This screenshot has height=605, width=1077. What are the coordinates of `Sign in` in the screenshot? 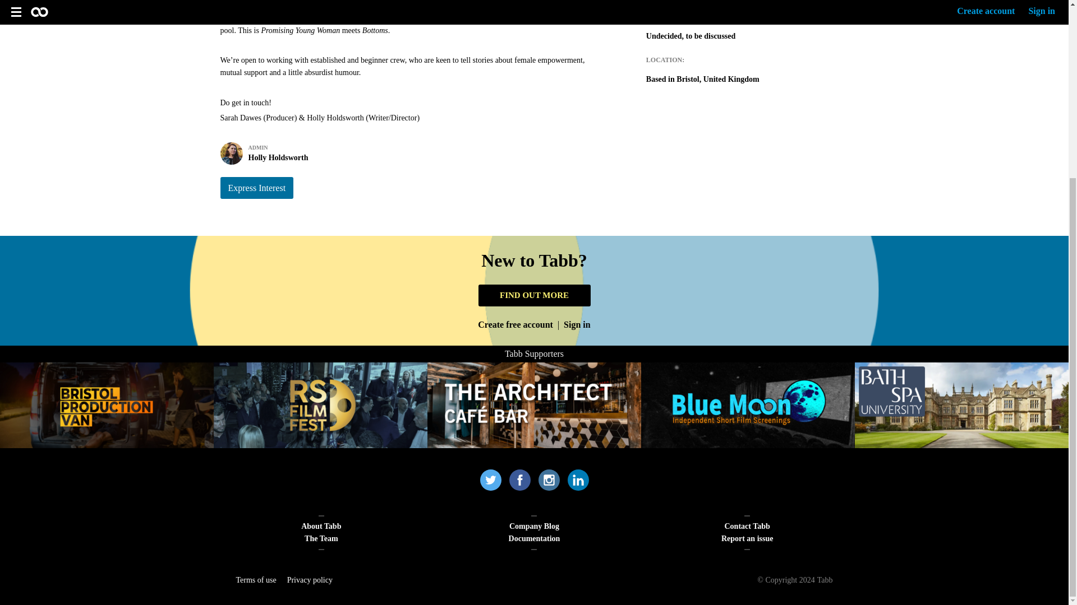 It's located at (534, 295).